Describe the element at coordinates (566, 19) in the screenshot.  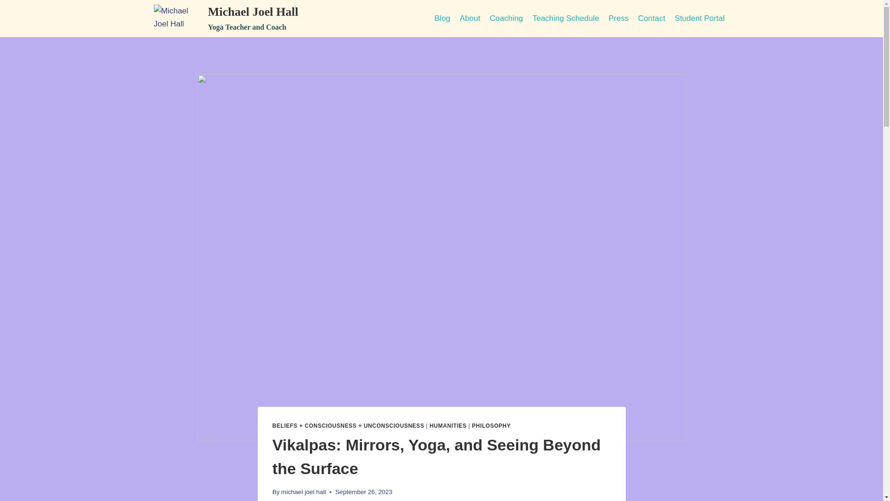
I see `Teaching Schedule` at that location.